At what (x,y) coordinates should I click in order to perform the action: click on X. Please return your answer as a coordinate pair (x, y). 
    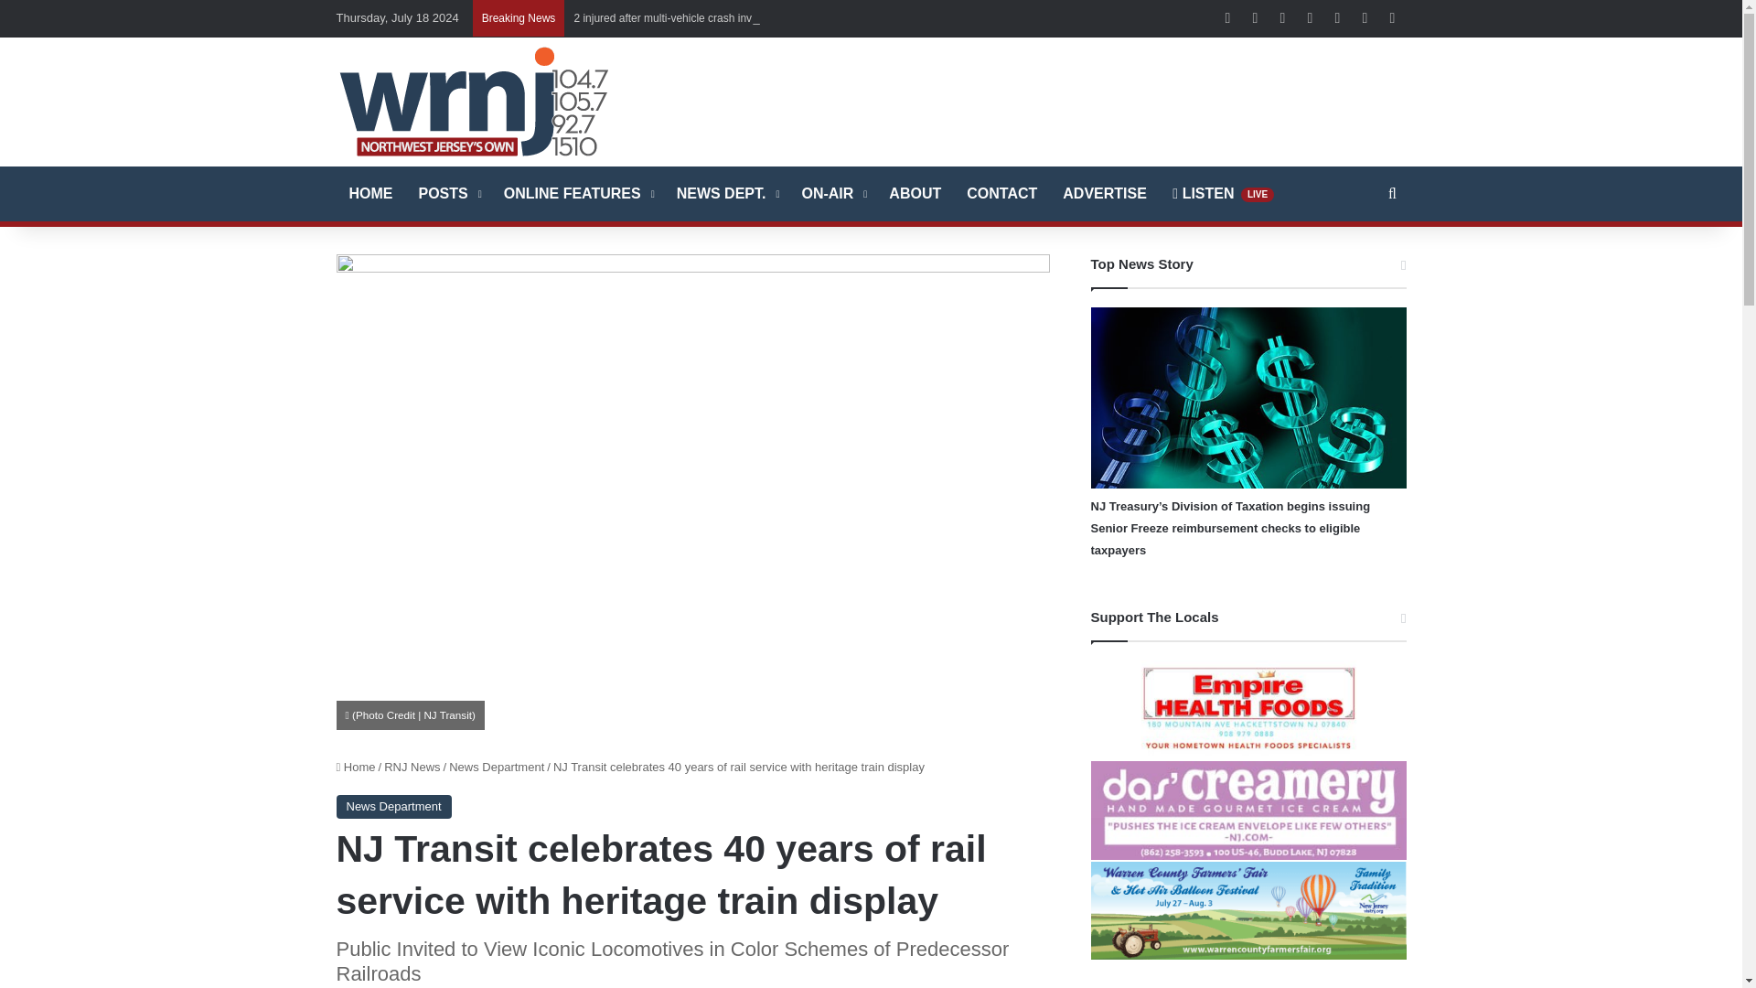
    Looking at the image, I should click on (1255, 18).